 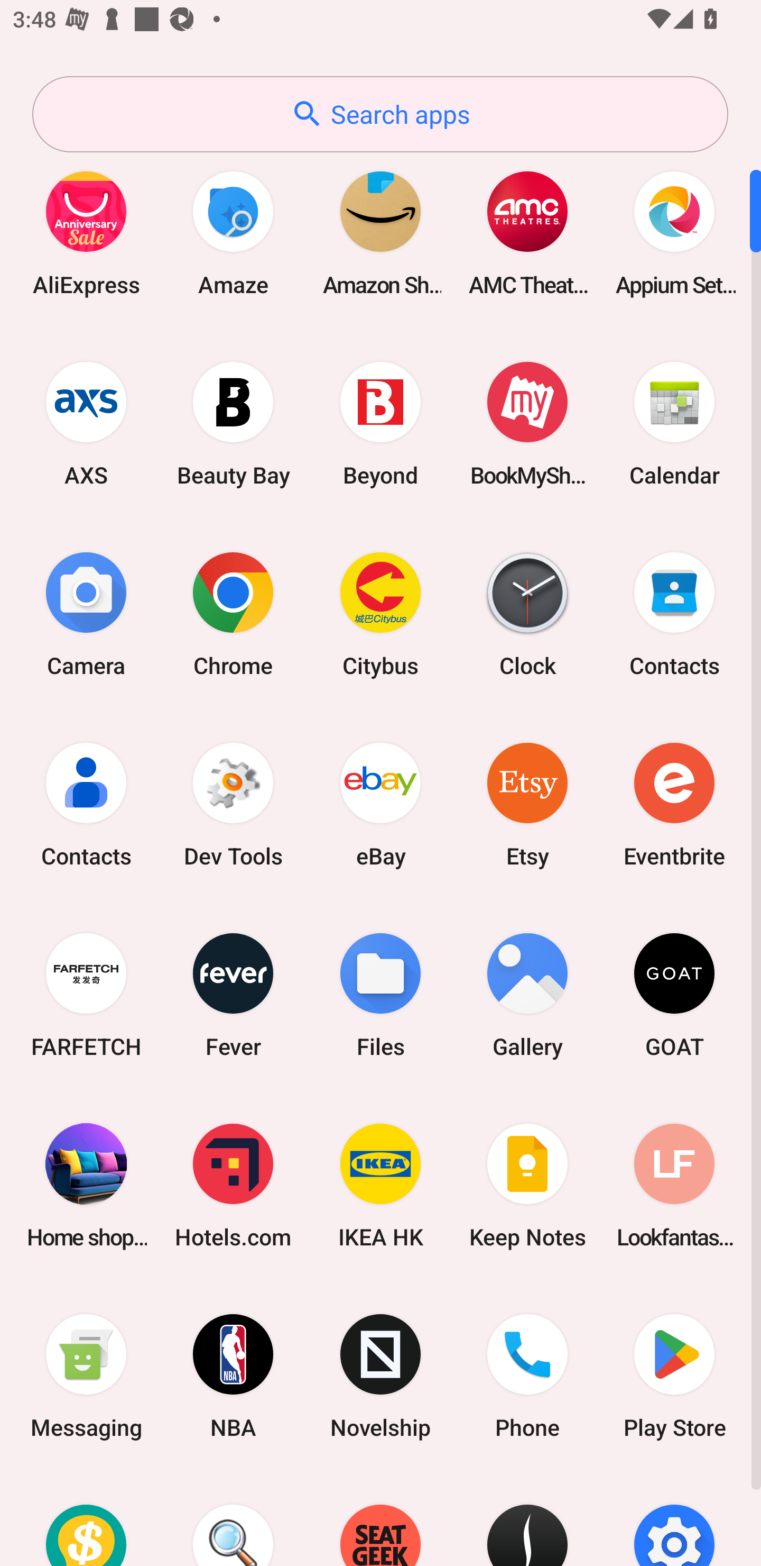 I want to click on Dev Tools, so click(x=233, y=804).